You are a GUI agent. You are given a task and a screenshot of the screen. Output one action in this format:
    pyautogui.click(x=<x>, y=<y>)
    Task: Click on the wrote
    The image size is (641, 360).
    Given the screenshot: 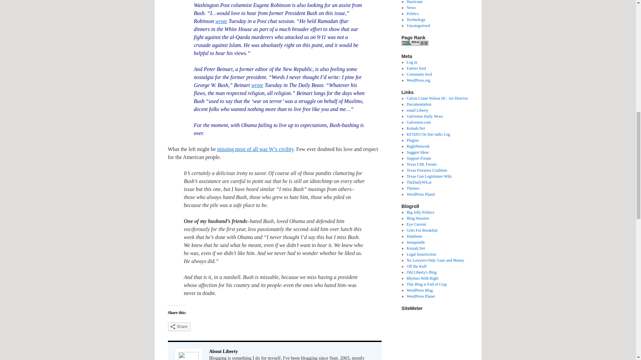 What is the action you would take?
    pyautogui.click(x=221, y=21)
    